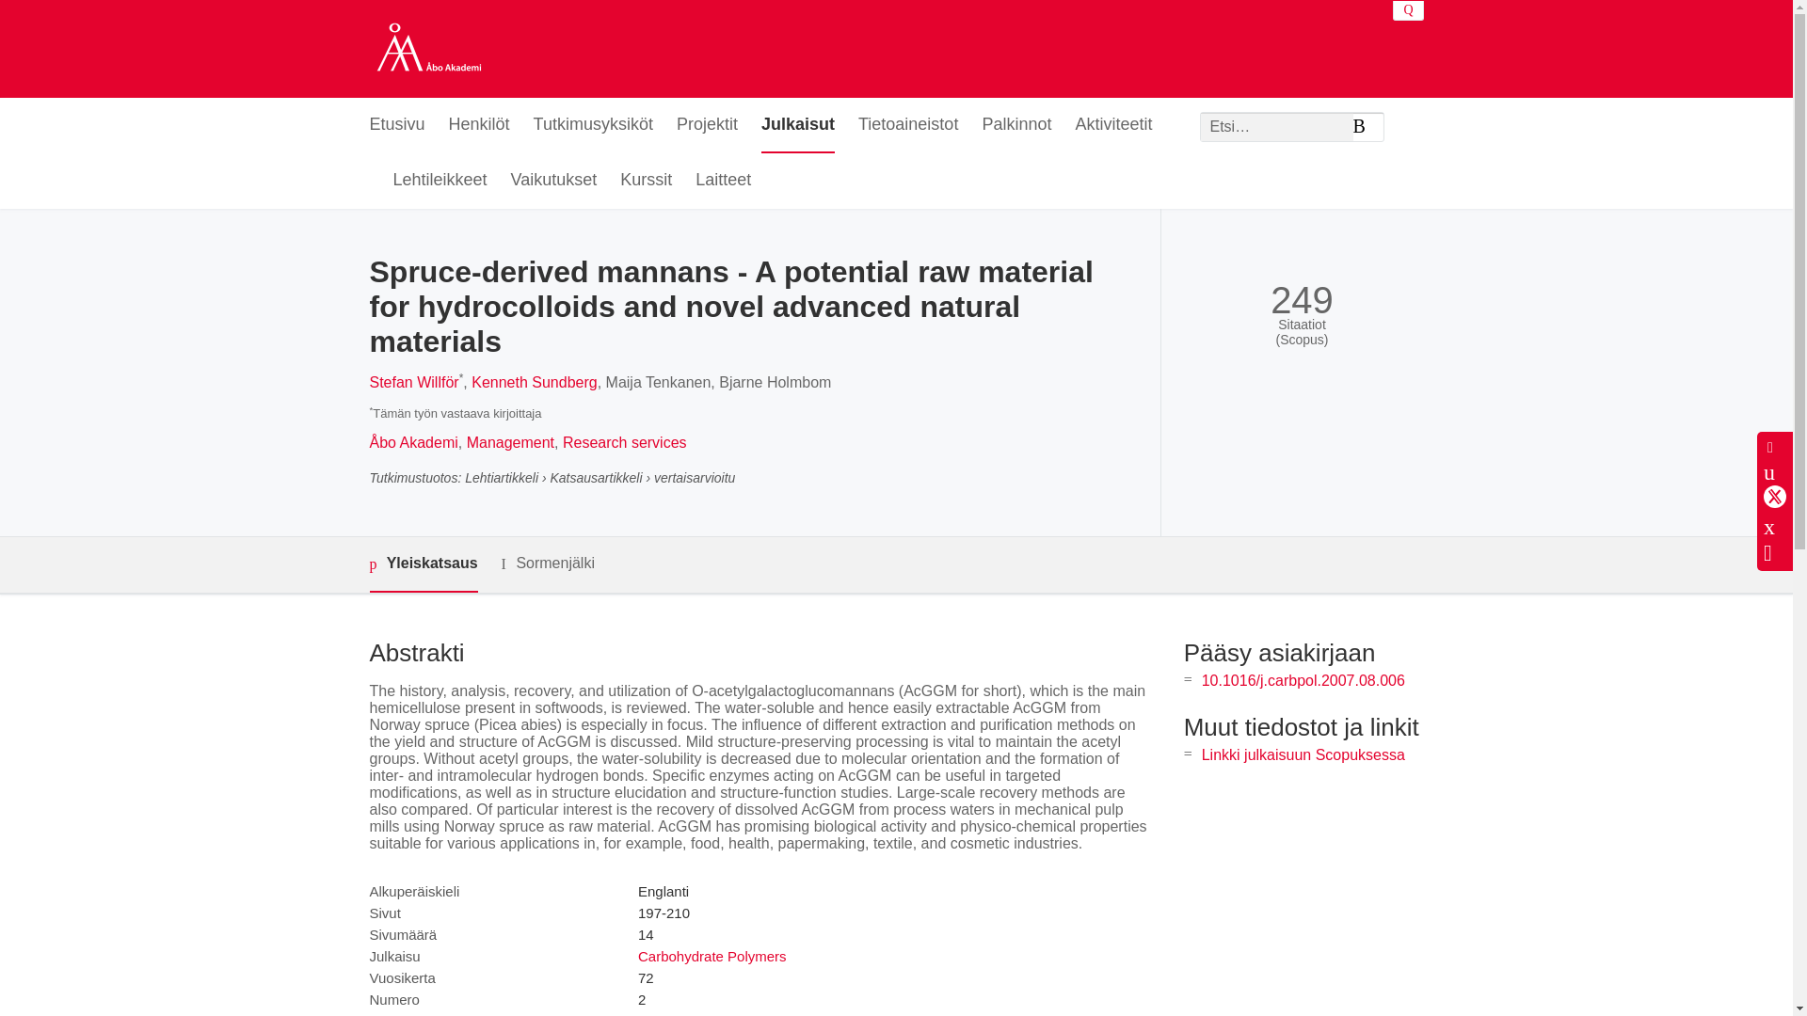 Image resolution: width=1807 pixels, height=1016 pixels. I want to click on Lehtileikkeet, so click(440, 181).